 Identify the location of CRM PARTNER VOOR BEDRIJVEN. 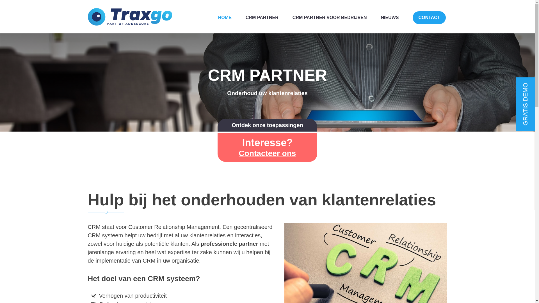
(330, 18).